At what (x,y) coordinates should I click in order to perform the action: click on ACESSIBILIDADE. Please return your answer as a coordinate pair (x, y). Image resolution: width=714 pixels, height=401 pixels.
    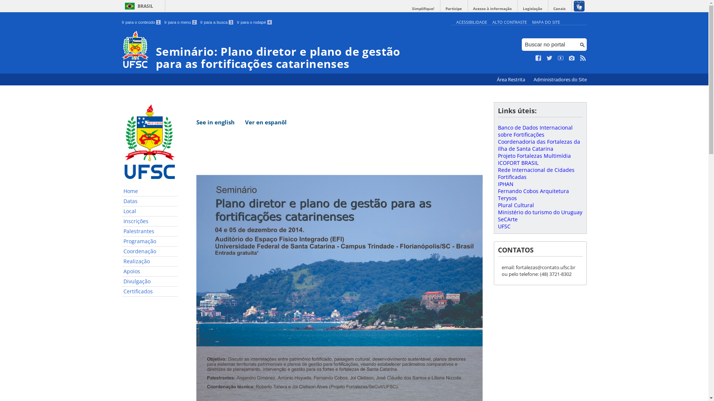
    Looking at the image, I should click on (472, 22).